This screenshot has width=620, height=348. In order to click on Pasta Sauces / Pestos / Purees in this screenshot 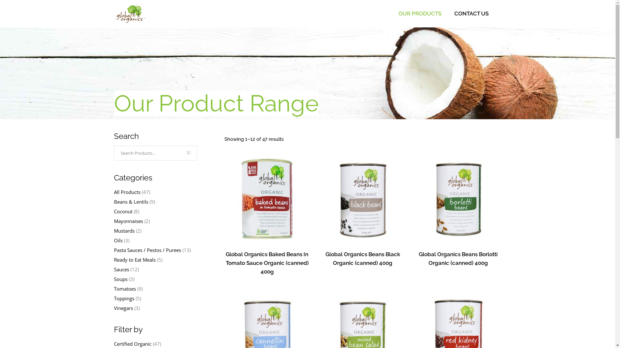, I will do `click(147, 250)`.